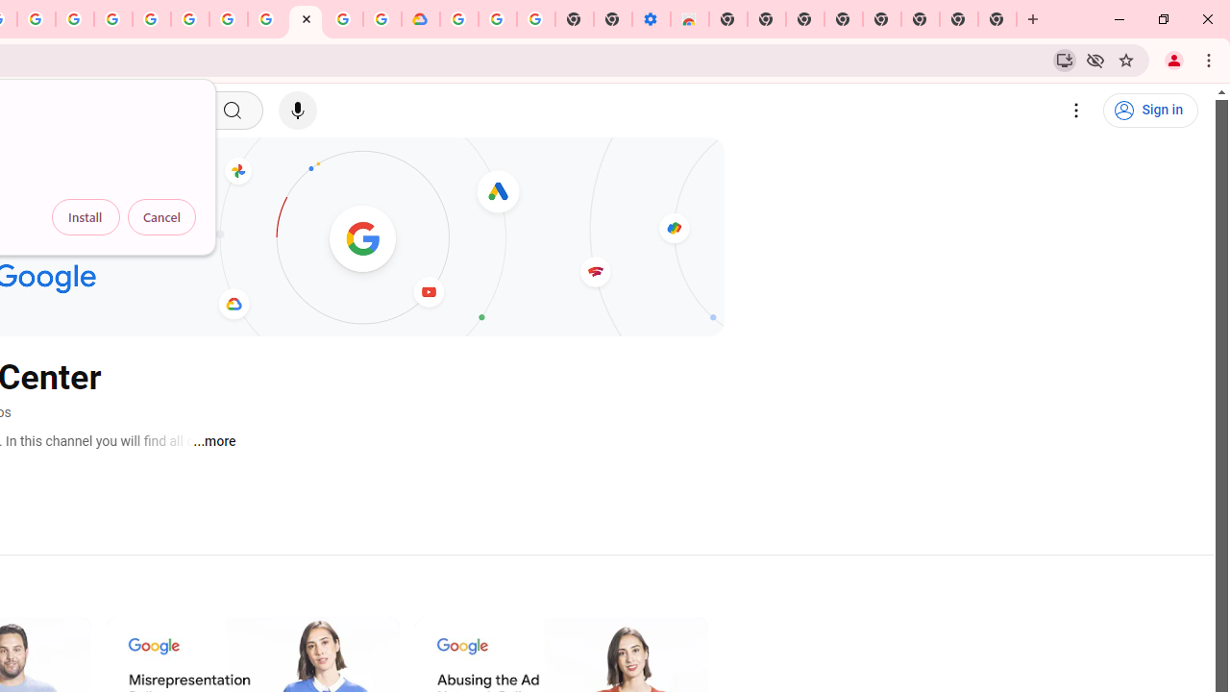 The image size is (1230, 692). What do you see at coordinates (86, 217) in the screenshot?
I see `Install` at bounding box center [86, 217].